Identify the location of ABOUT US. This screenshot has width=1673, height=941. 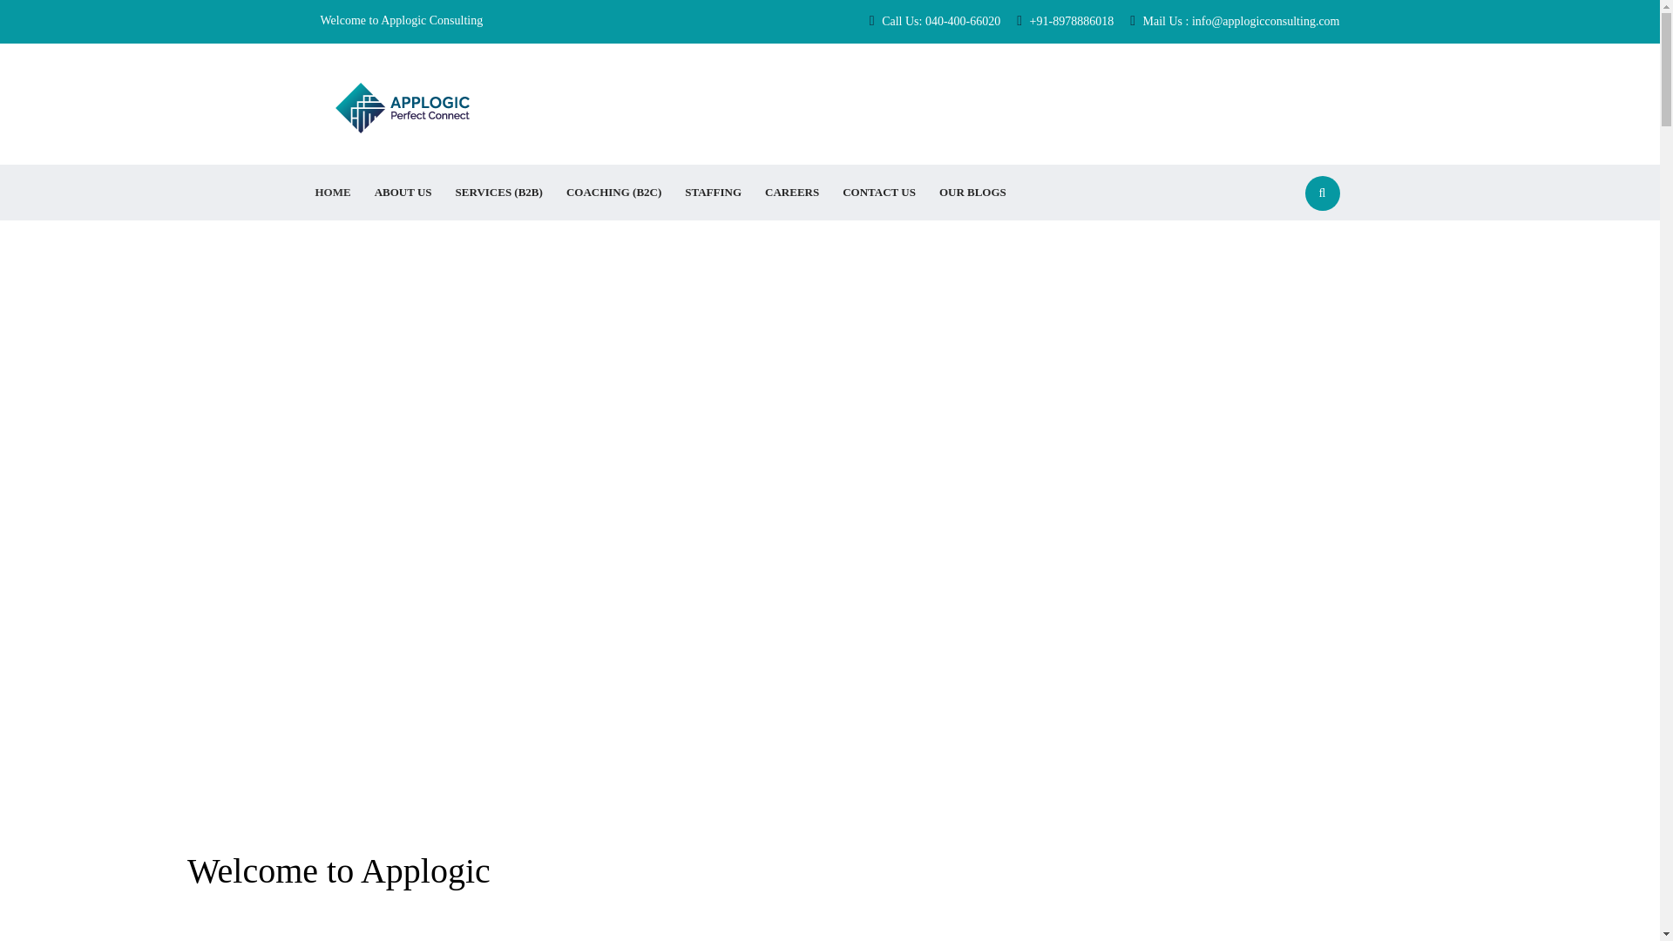
(402, 192).